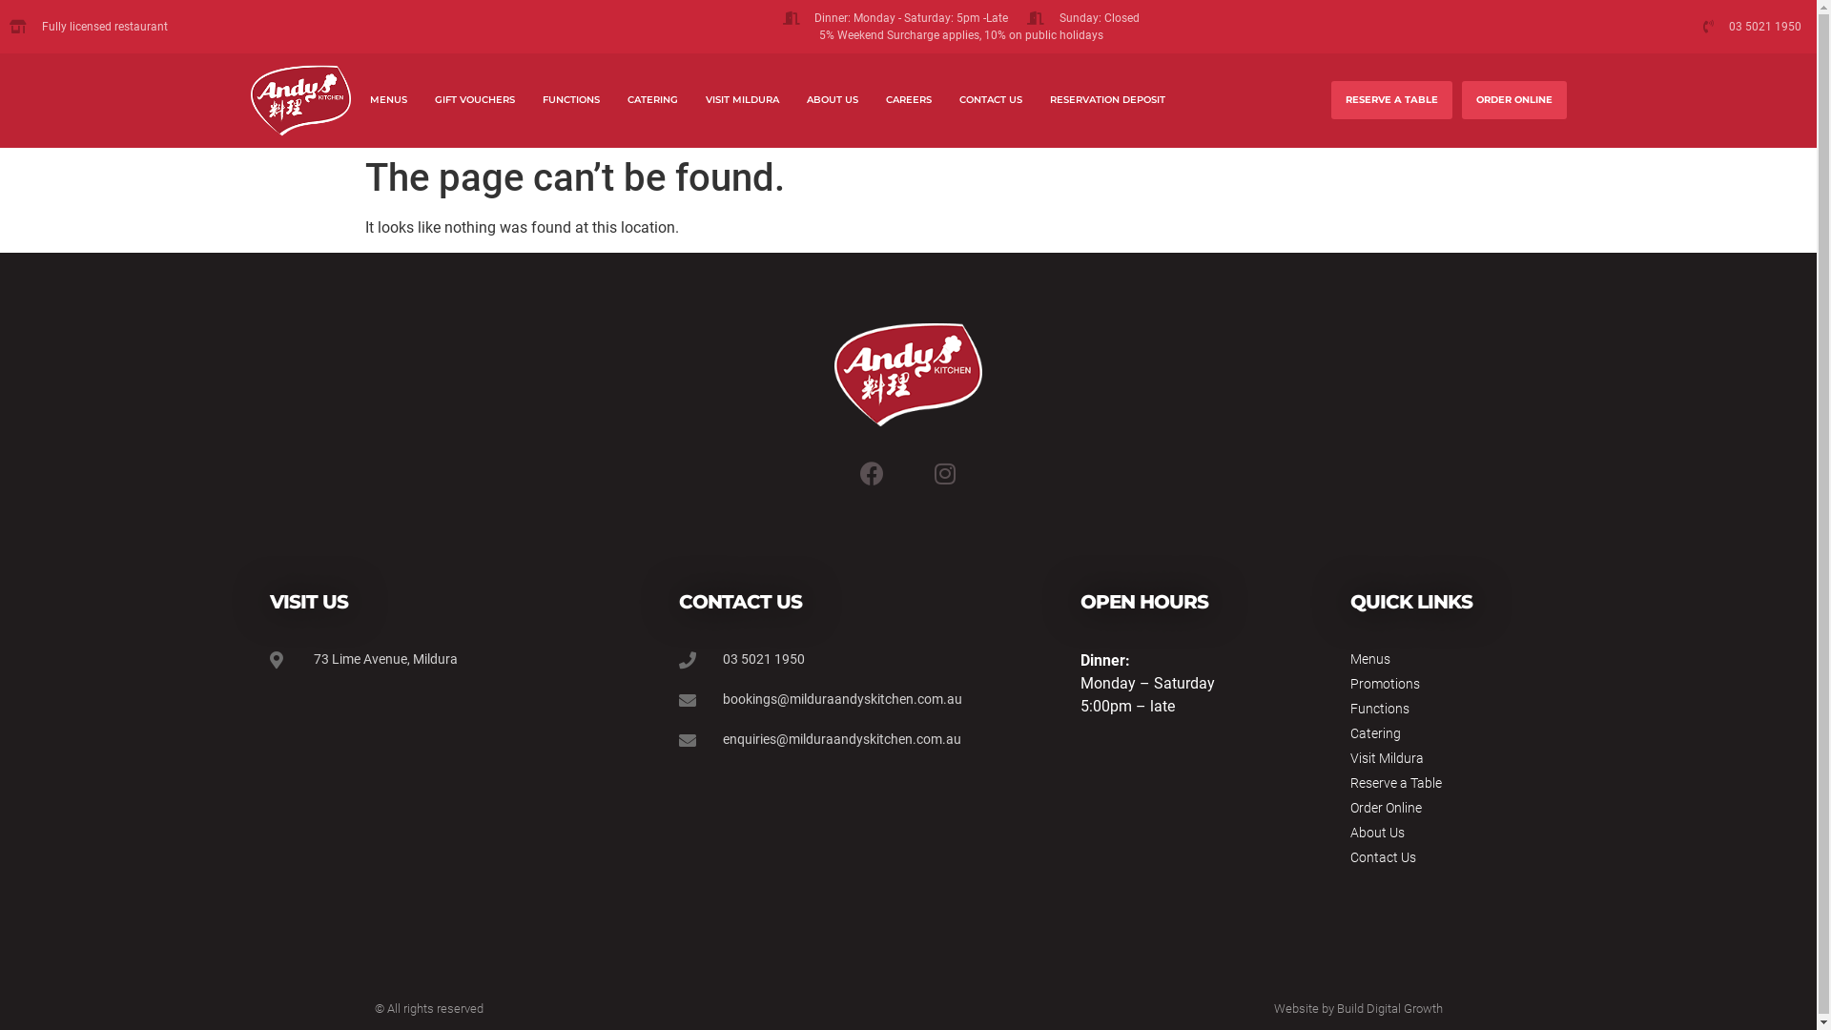 The height and width of the screenshot is (1030, 1831). Describe the element at coordinates (833, 100) in the screenshot. I see `ABOUT US` at that location.